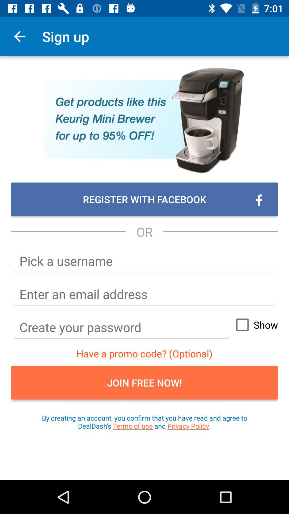  Describe the element at coordinates (20, 36) in the screenshot. I see `click app next to sign up icon` at that location.